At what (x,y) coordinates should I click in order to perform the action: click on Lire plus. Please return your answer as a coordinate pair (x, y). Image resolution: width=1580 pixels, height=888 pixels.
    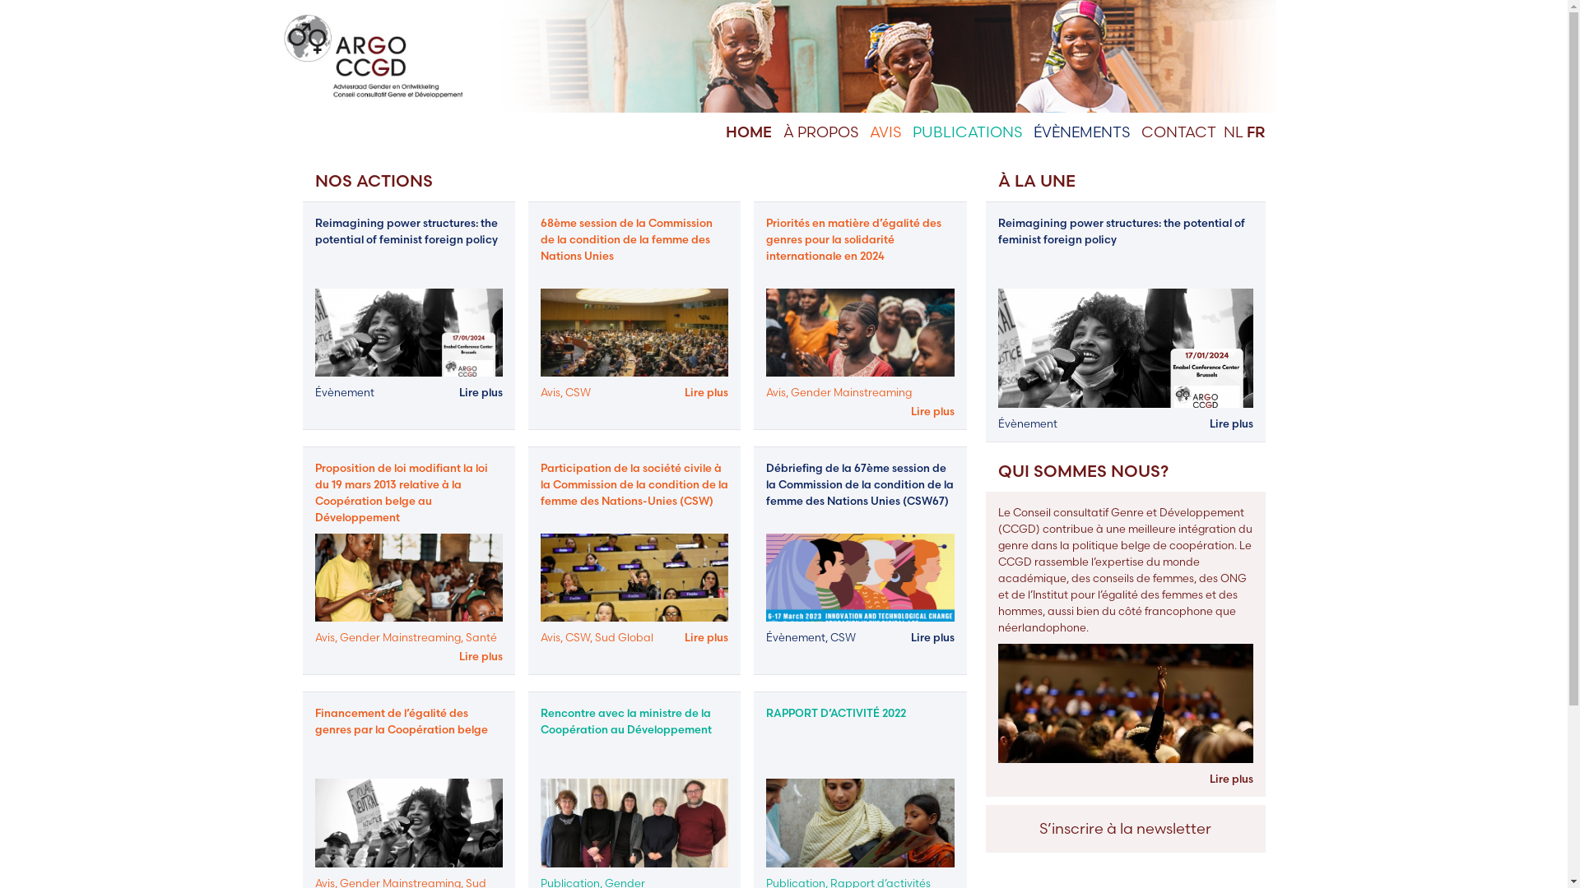
    Looking at the image, I should click on (933, 411).